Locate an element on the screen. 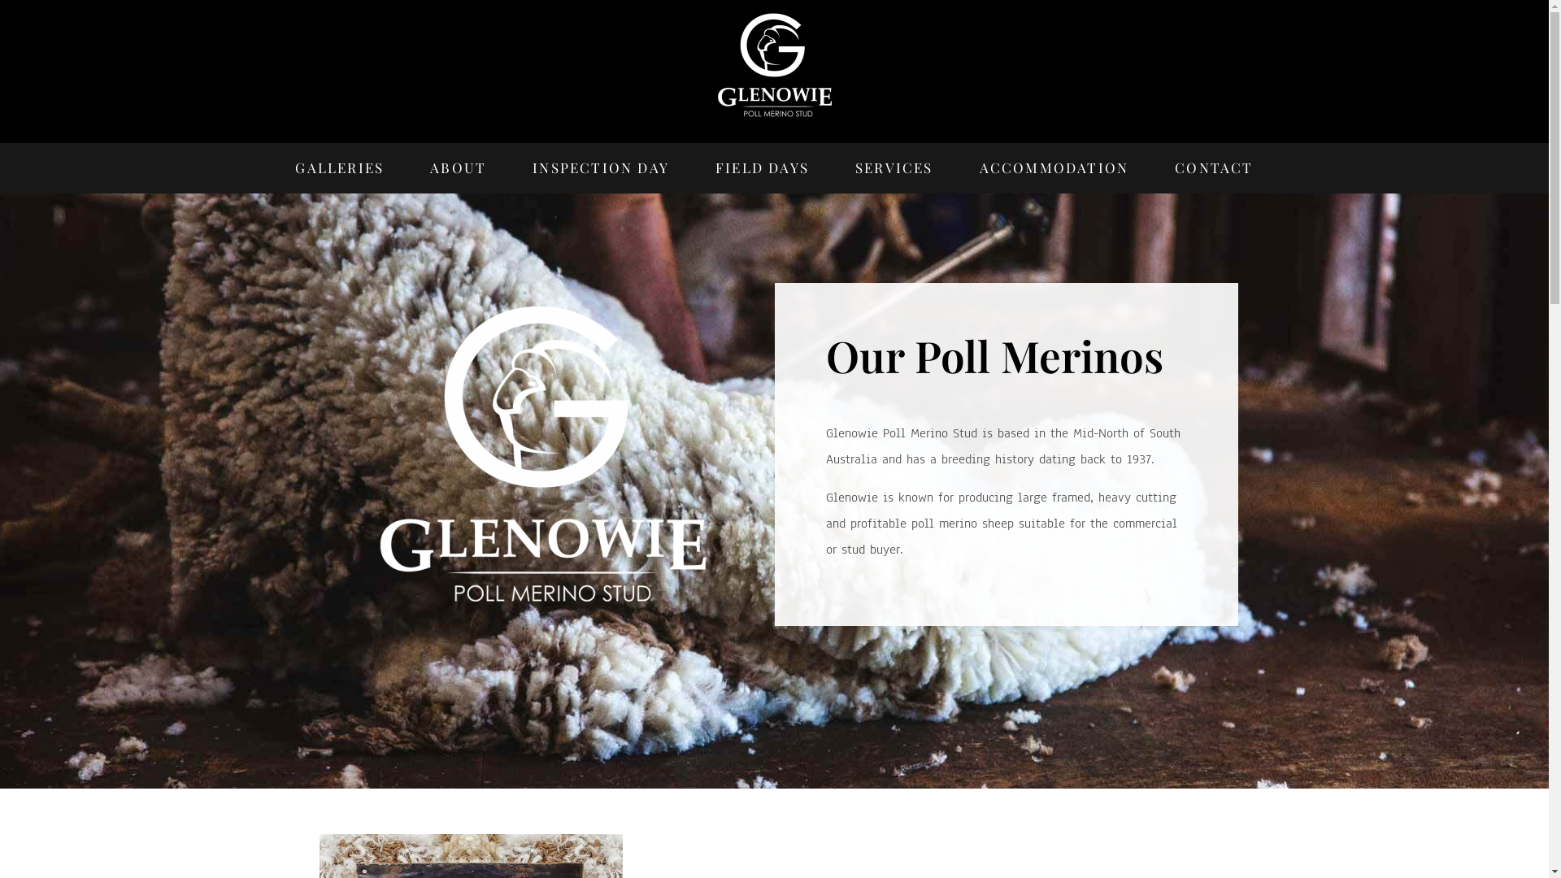  glenowie-logo-white2 is located at coordinates (543, 454).